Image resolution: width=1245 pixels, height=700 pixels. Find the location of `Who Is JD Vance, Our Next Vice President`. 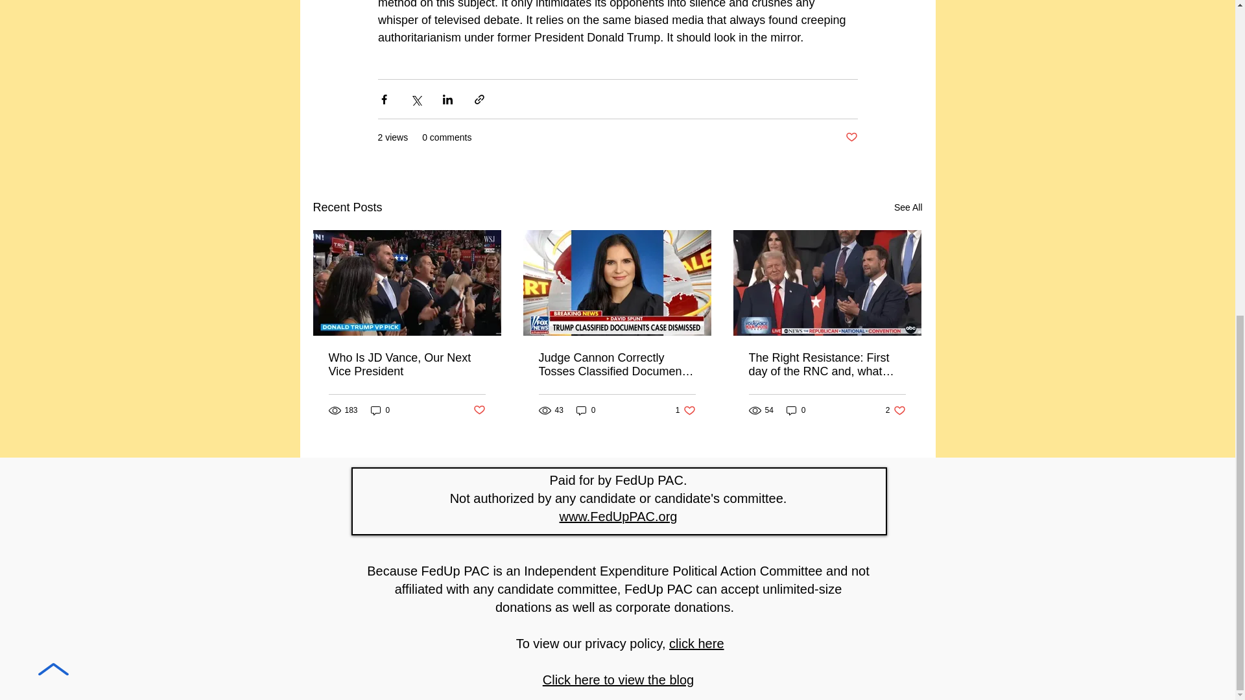

Who Is JD Vance, Our Next Vice President is located at coordinates (407, 365).